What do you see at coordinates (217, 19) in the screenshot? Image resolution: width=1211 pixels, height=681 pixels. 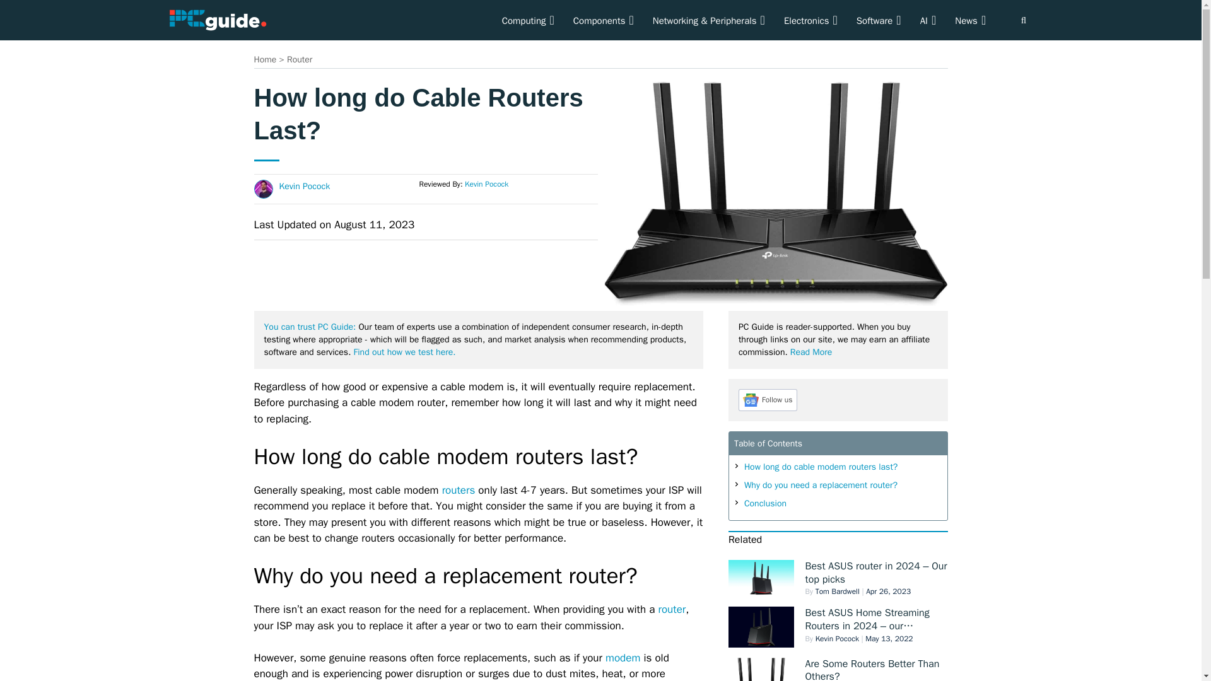 I see `PC Guide` at bounding box center [217, 19].